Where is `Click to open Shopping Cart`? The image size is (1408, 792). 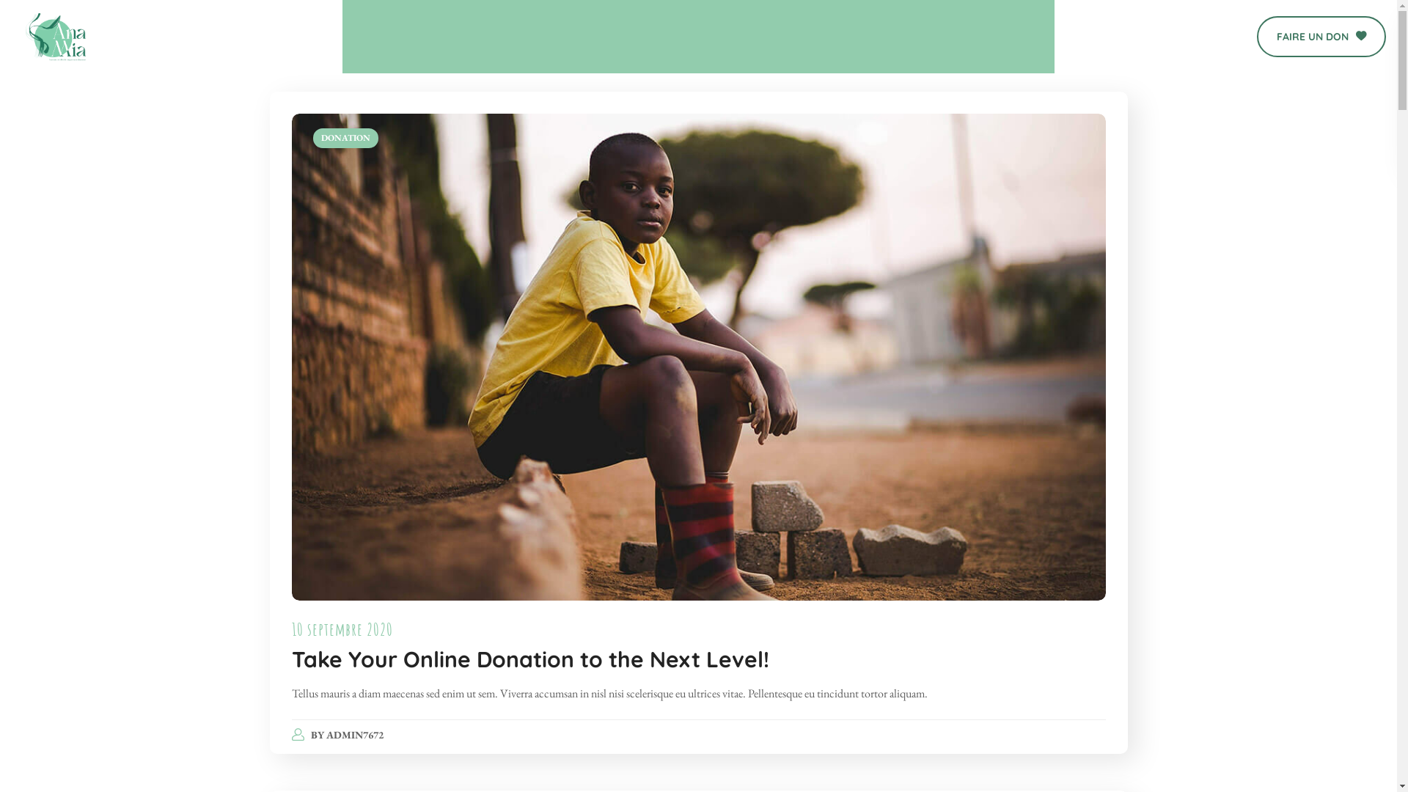 Click to open Shopping Cart is located at coordinates (1185, 37).